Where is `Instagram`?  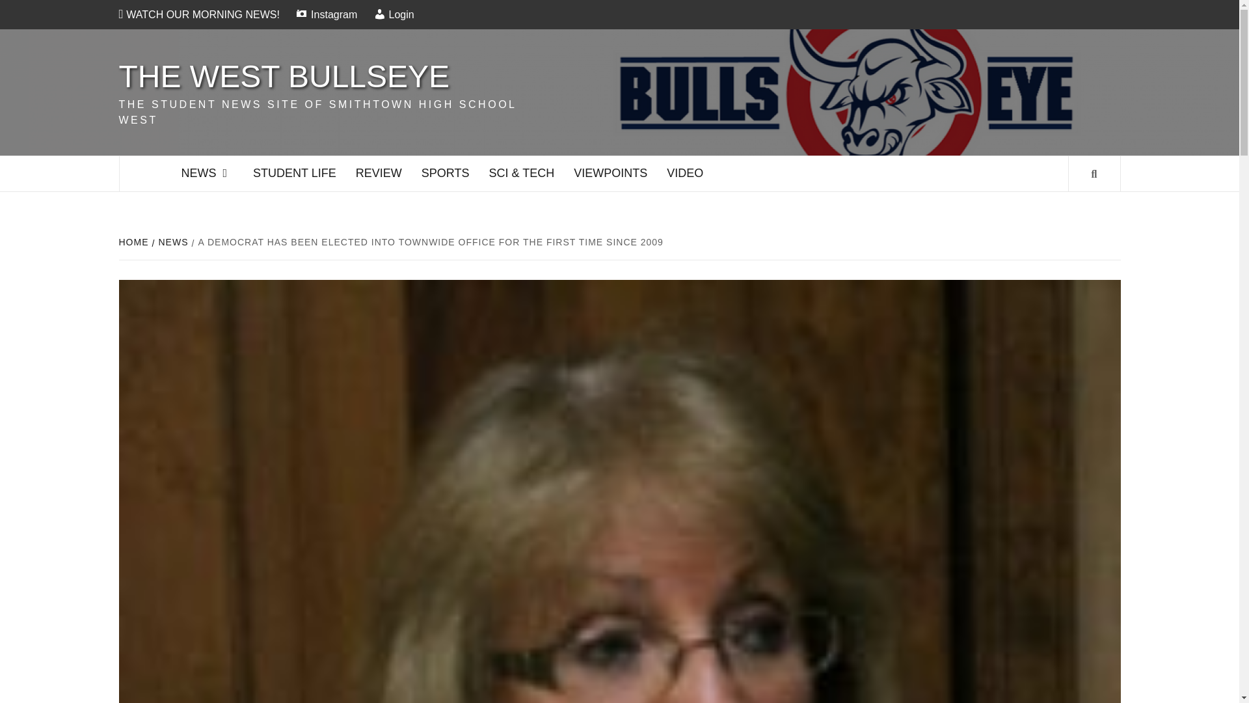 Instagram is located at coordinates (325, 14).